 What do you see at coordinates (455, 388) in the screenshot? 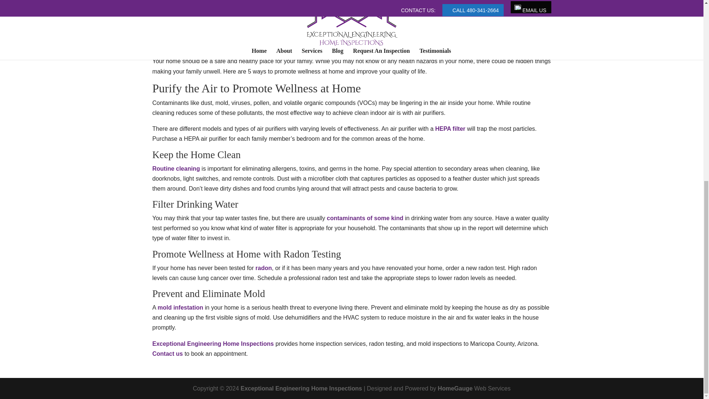
I see `HomeGauge` at bounding box center [455, 388].